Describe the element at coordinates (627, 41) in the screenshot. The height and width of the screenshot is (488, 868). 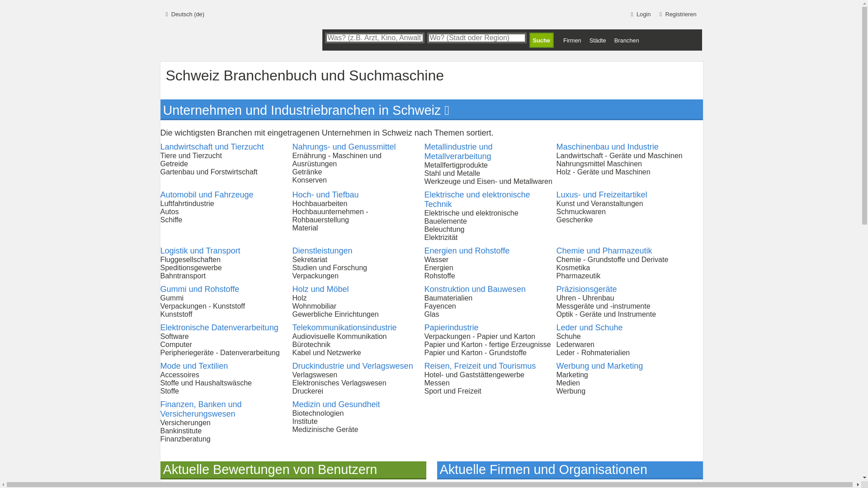
I see `Branchen` at that location.